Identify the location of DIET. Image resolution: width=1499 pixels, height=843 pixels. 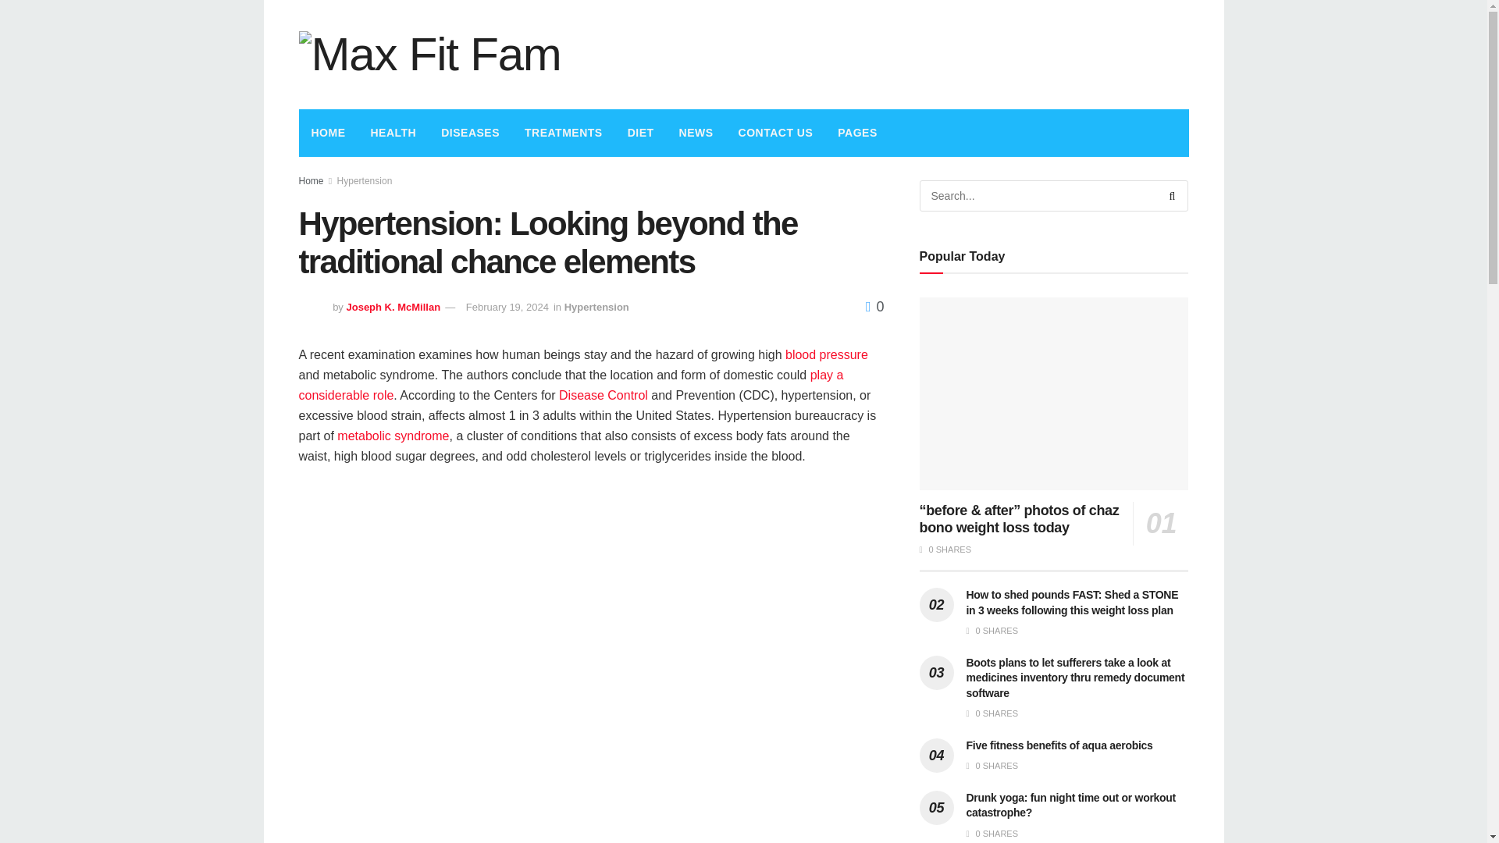
(640, 133).